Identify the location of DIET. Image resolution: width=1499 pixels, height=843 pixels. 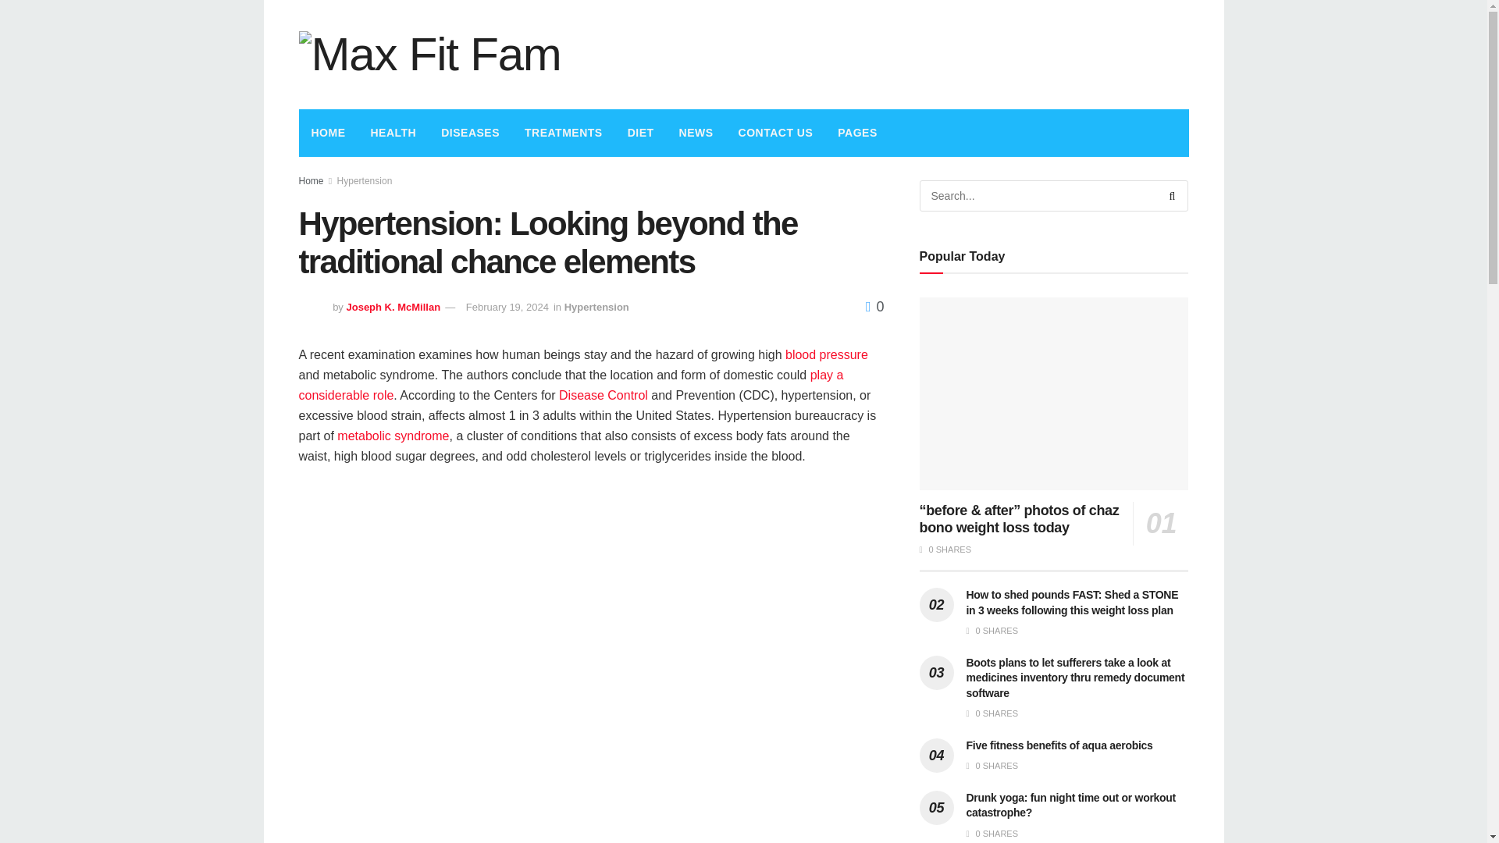
(640, 133).